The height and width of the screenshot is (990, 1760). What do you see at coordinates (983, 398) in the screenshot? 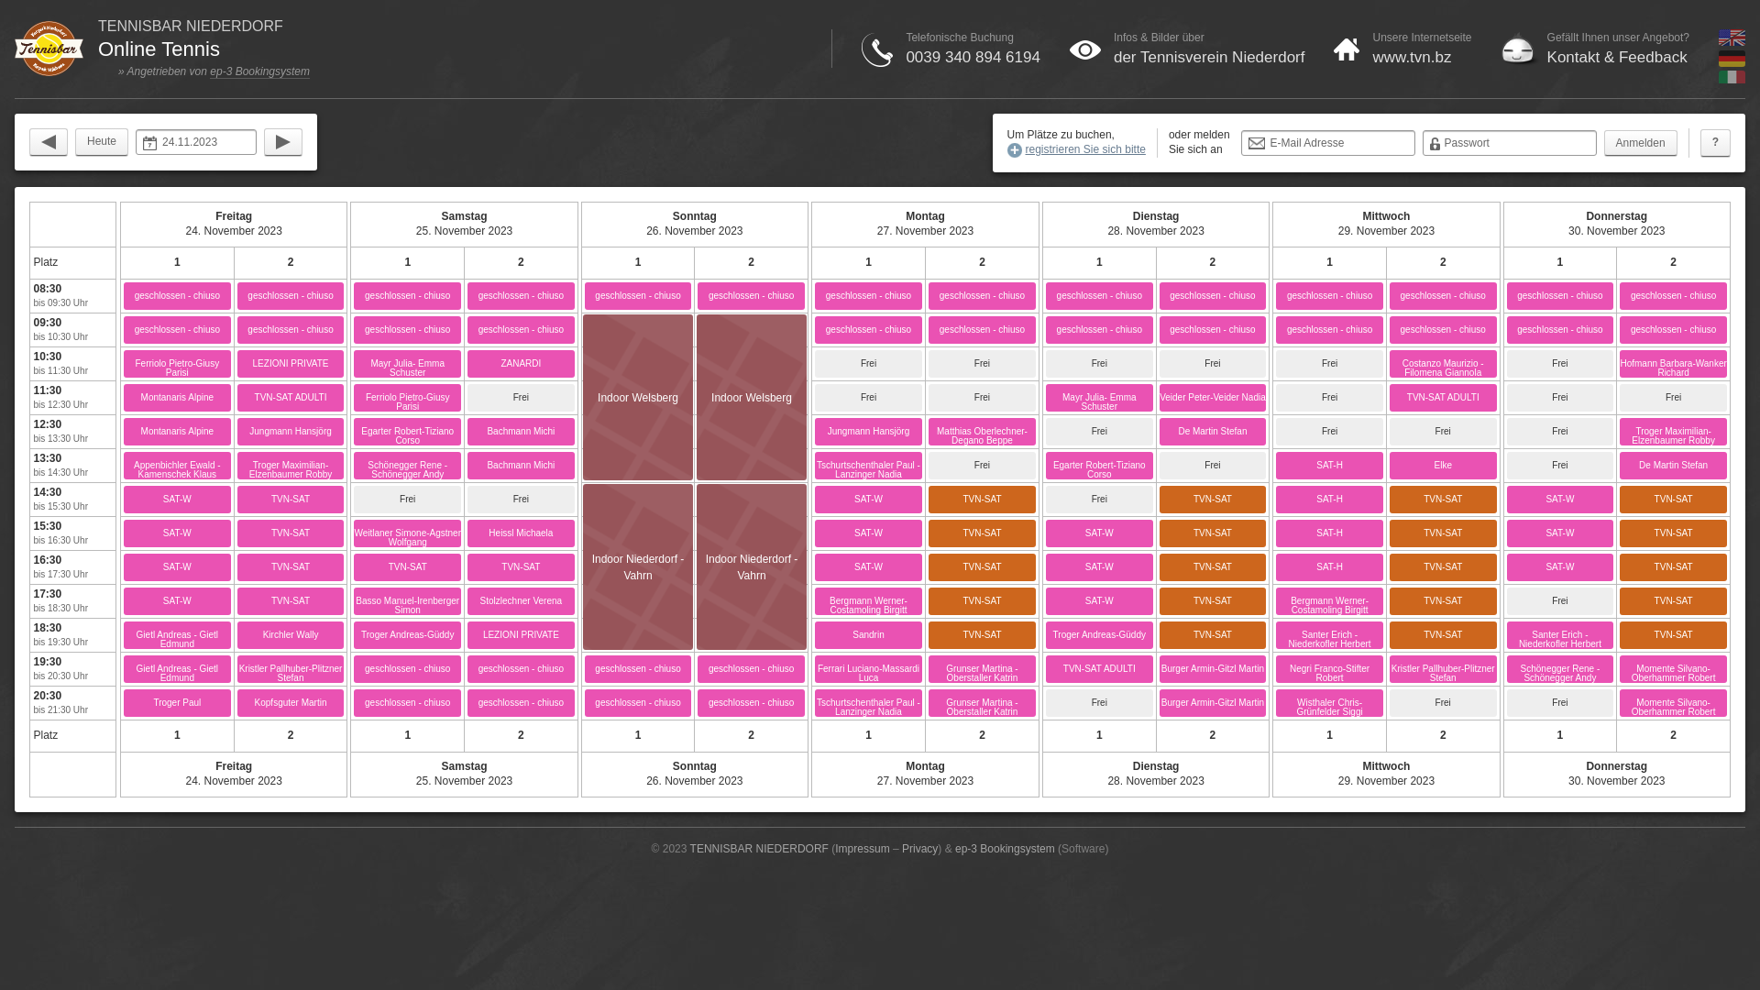
I see `Frei` at bounding box center [983, 398].